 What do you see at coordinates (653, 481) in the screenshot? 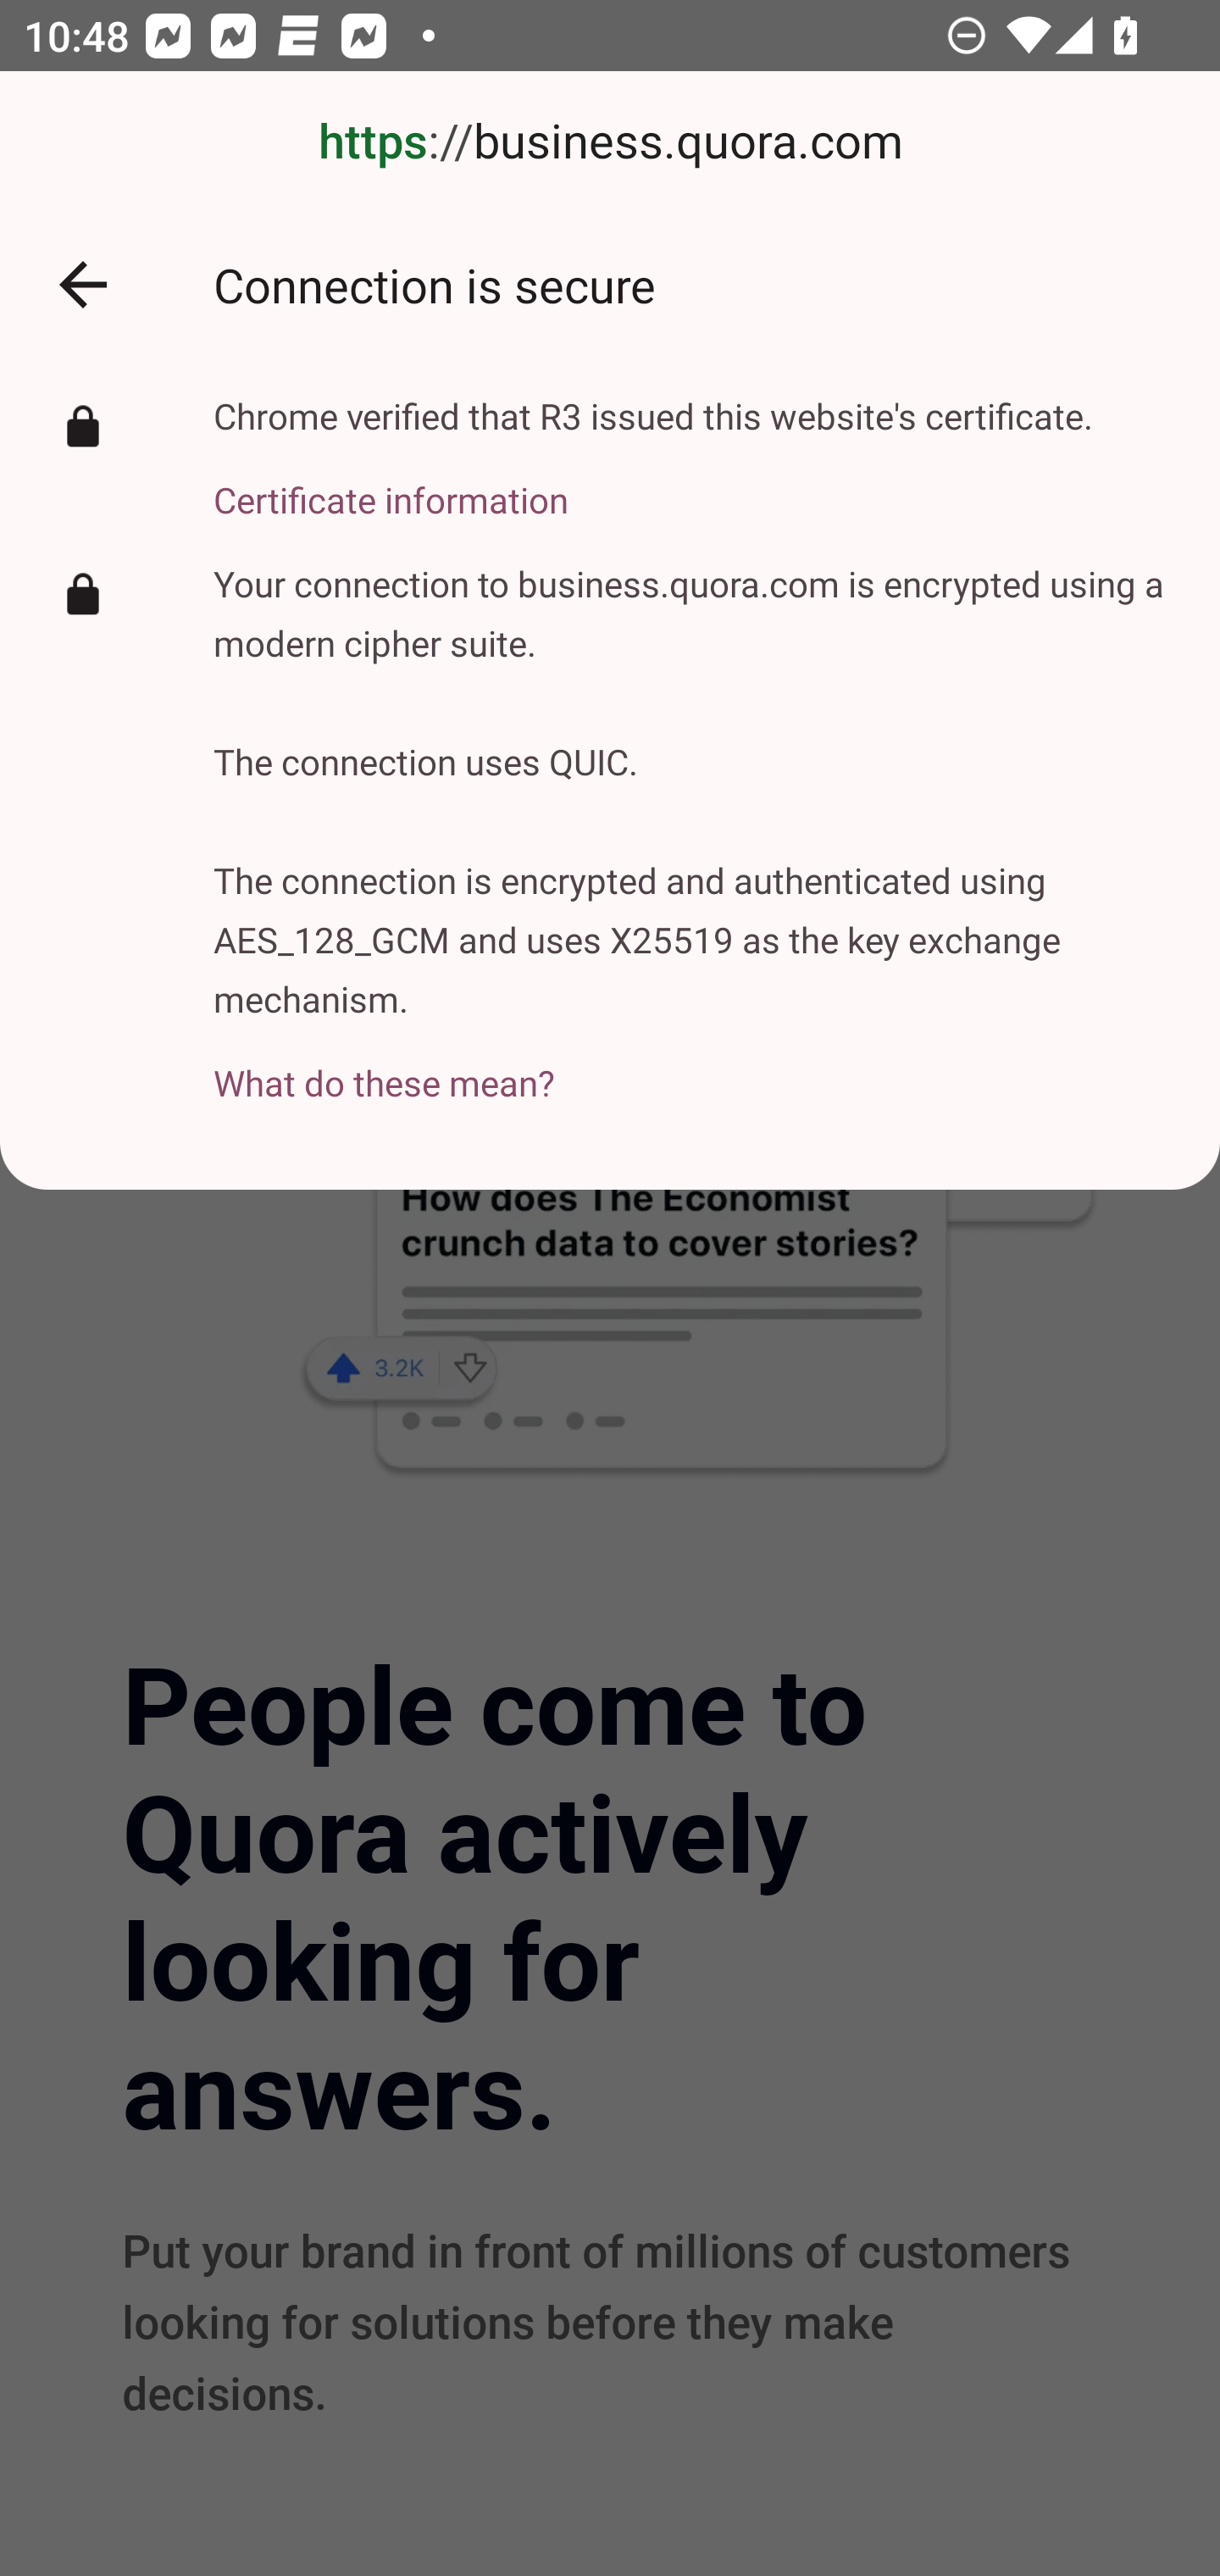
I see `Certificate information` at bounding box center [653, 481].